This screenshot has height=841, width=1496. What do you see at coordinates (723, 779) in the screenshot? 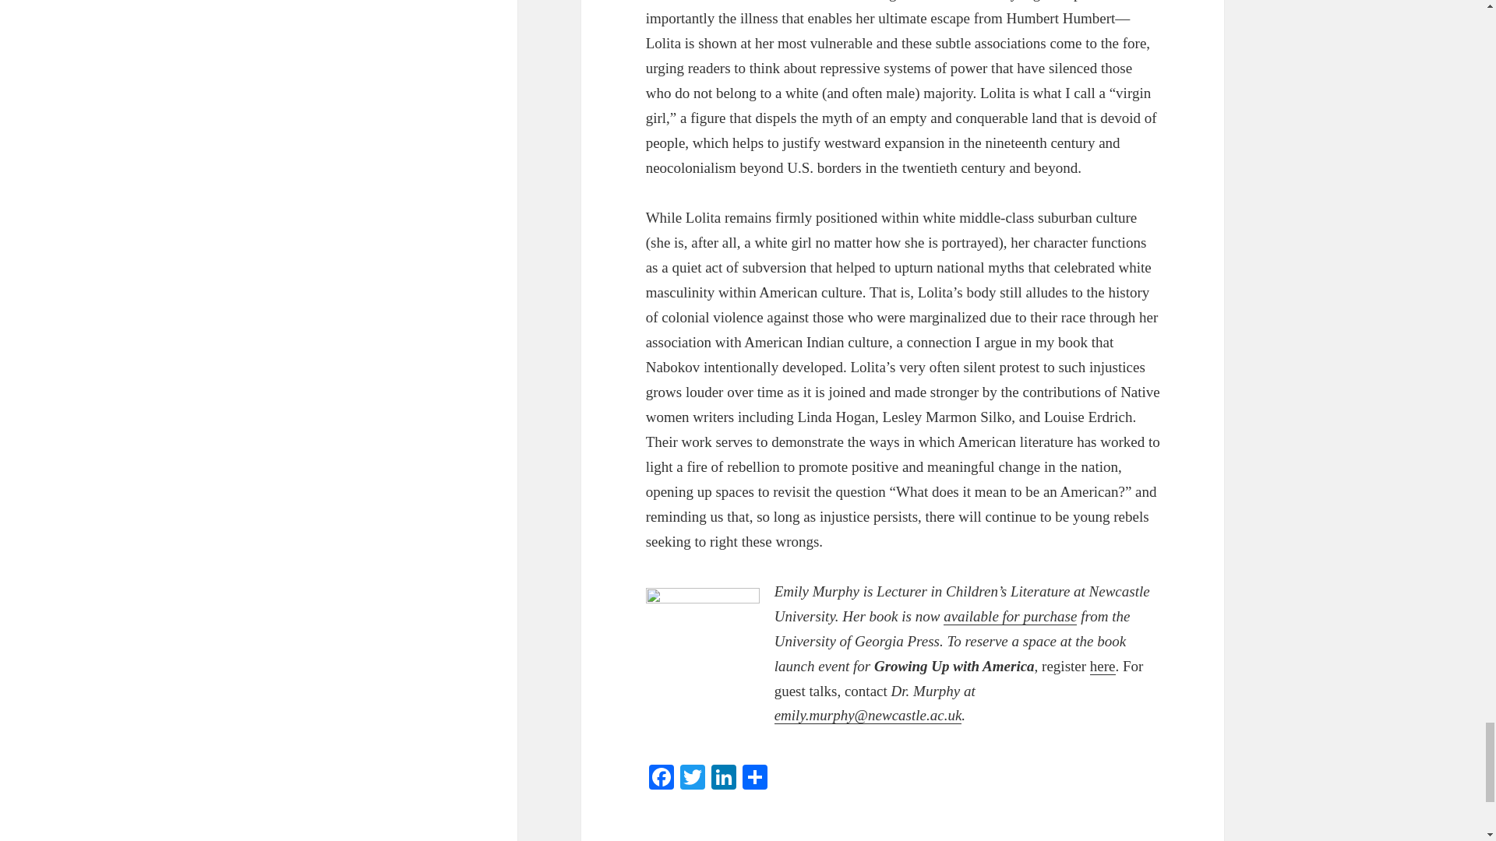
I see `LinkedIn` at bounding box center [723, 779].